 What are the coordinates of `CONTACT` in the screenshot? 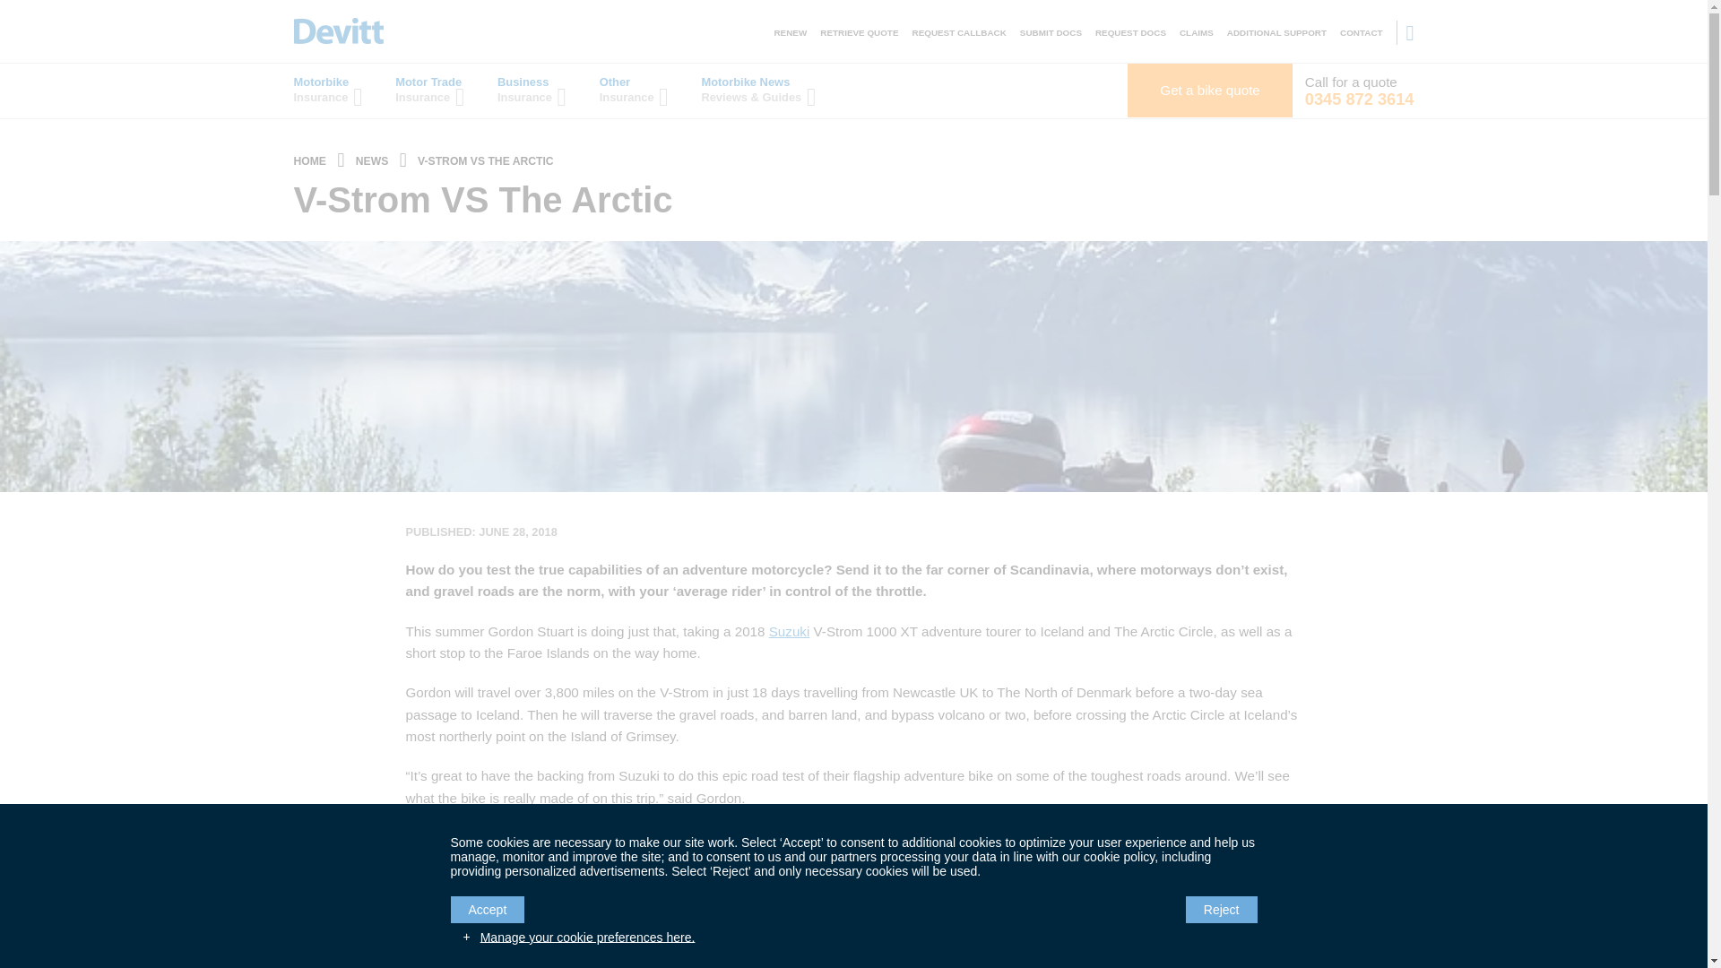 It's located at (1362, 32).